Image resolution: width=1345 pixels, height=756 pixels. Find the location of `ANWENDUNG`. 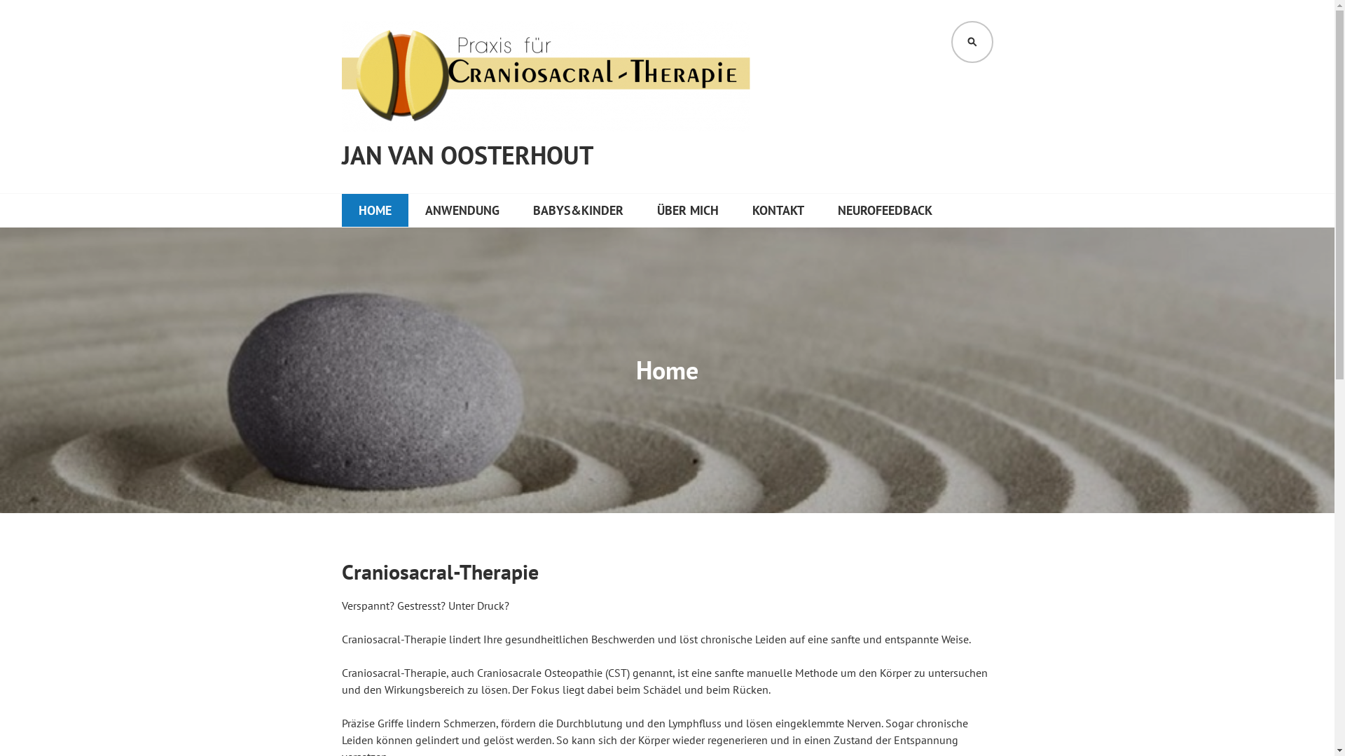

ANWENDUNG is located at coordinates (462, 211).